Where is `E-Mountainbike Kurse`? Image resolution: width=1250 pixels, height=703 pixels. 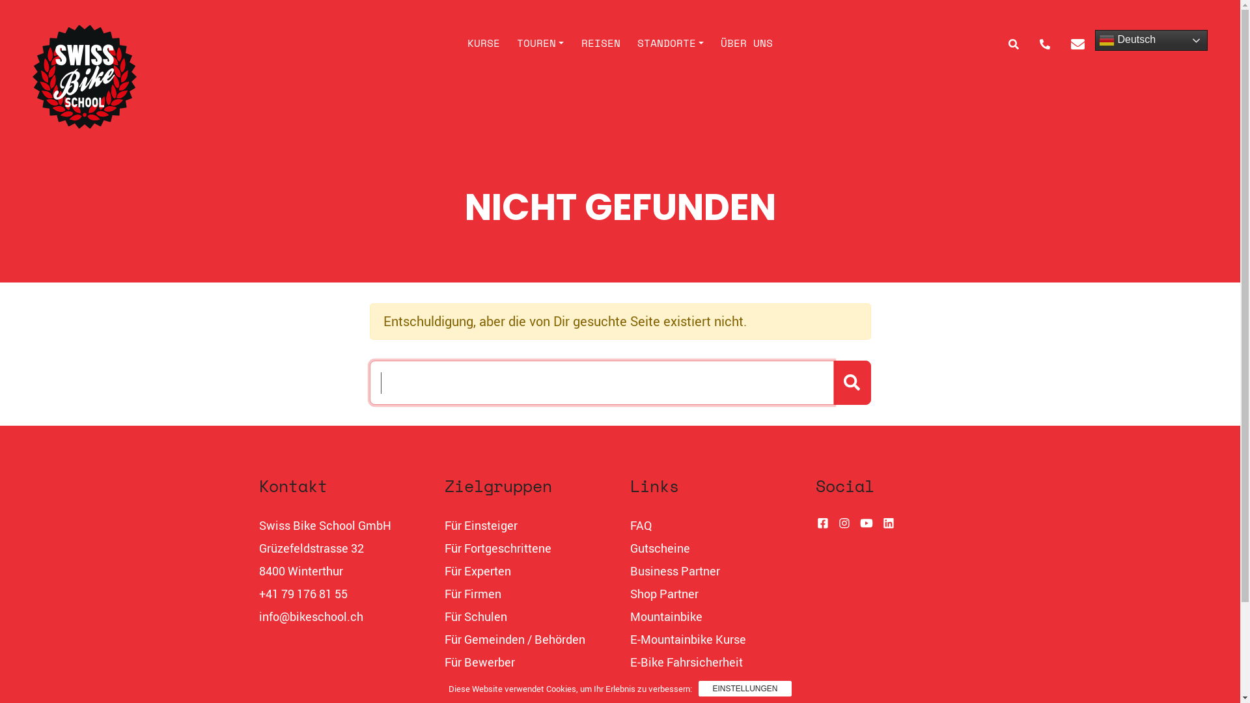
E-Mountainbike Kurse is located at coordinates (688, 639).